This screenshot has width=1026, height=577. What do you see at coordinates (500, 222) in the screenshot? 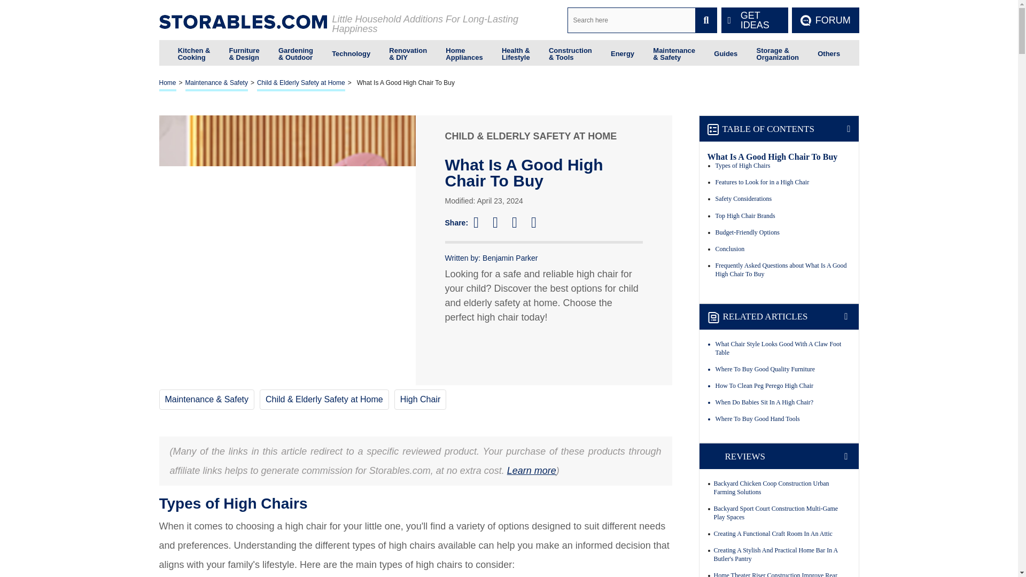
I see `Share on Twitter` at bounding box center [500, 222].